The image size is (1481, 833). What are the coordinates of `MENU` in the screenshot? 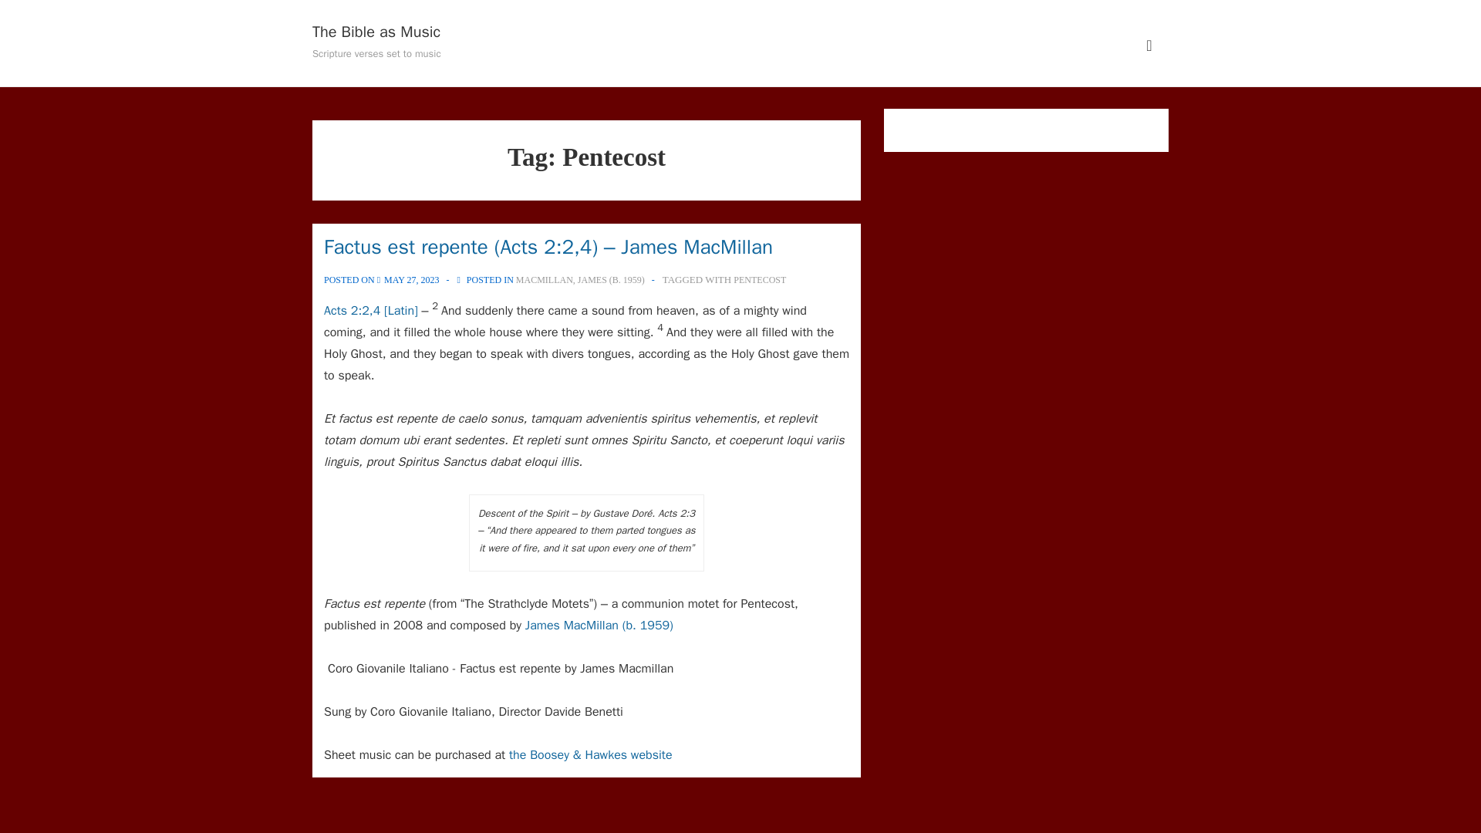 It's located at (1149, 46).